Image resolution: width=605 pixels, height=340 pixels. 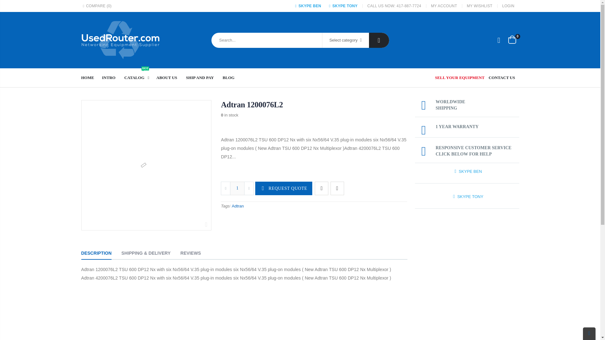 I want to click on Select category, so click(x=345, y=40).